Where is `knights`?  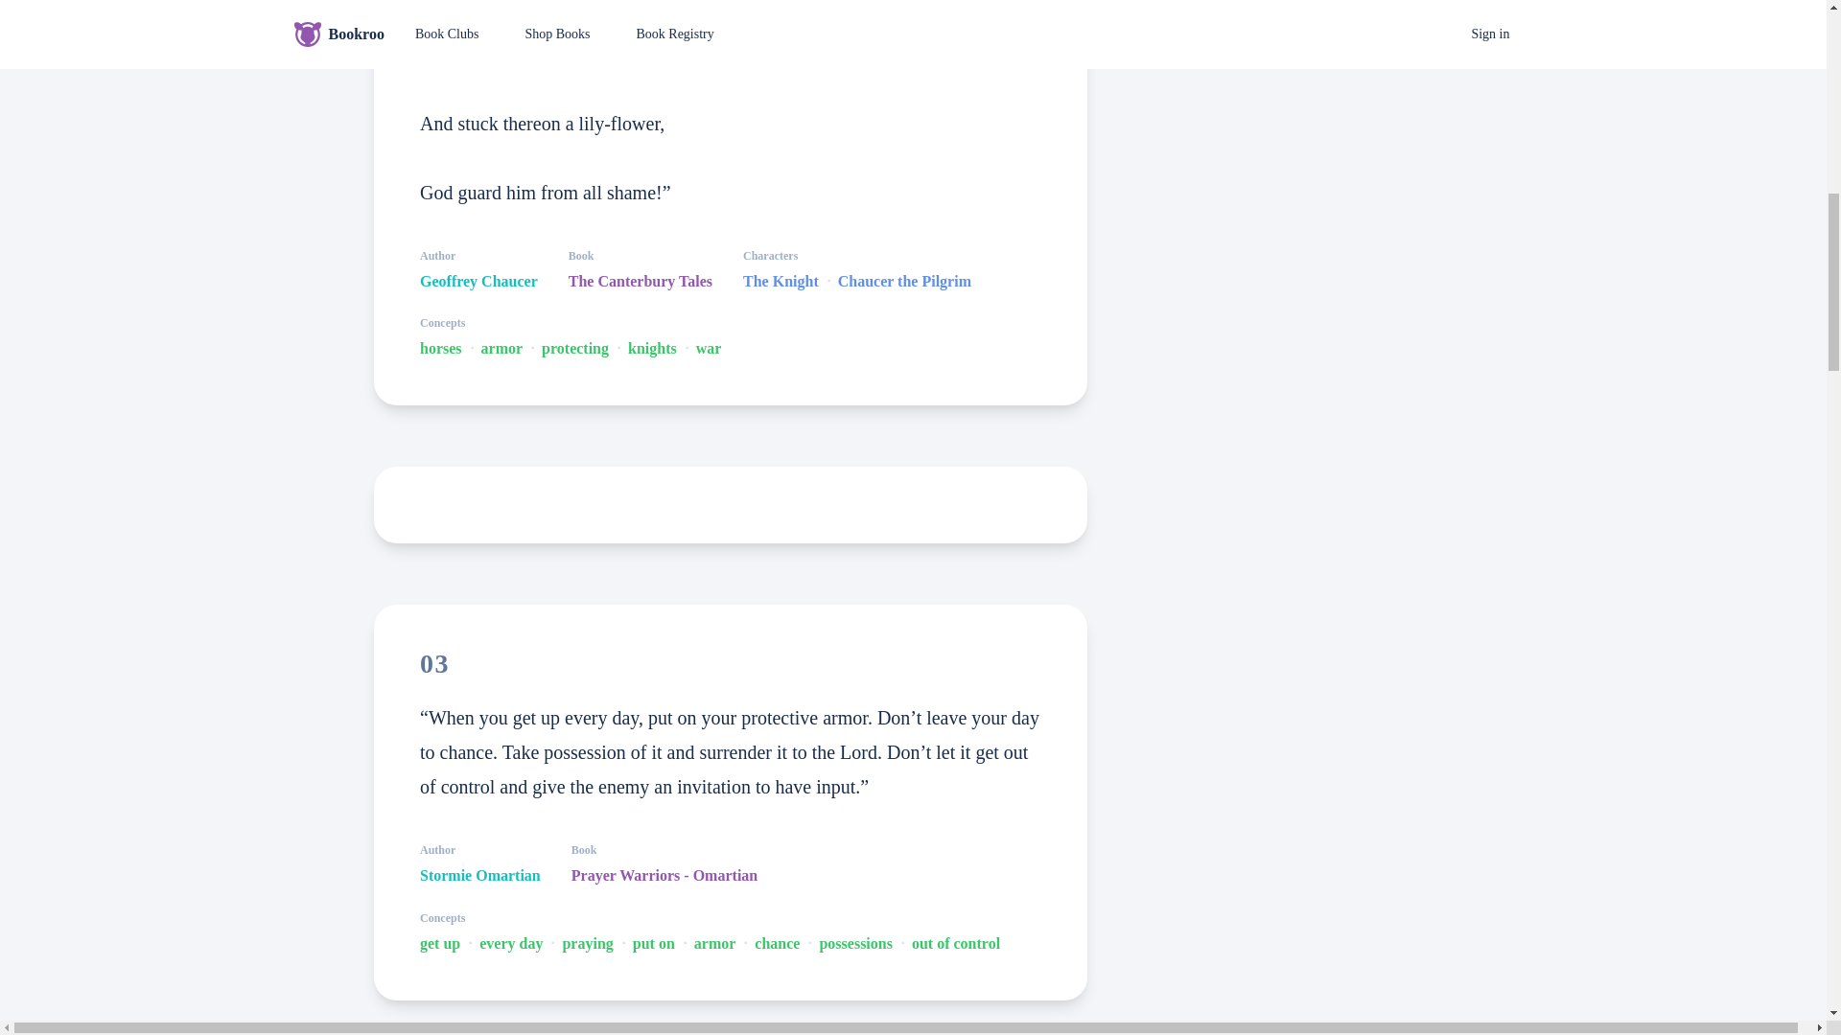
knights is located at coordinates (652, 349).